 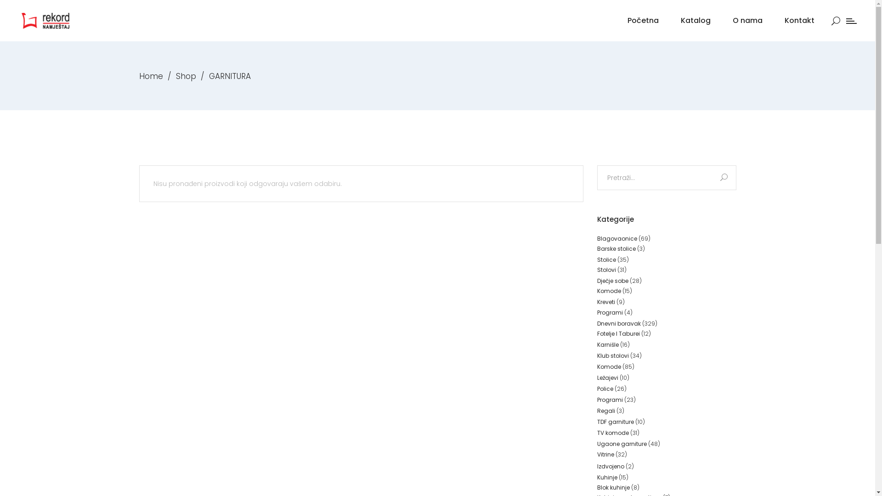 I want to click on Programi, so click(x=610, y=400).